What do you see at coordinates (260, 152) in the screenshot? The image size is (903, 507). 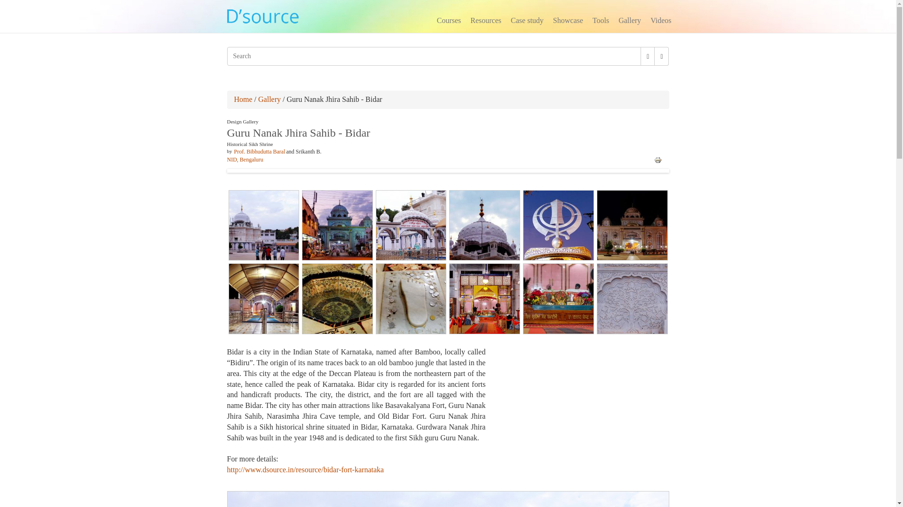 I see `Prof. Bibhudutta Baral` at bounding box center [260, 152].